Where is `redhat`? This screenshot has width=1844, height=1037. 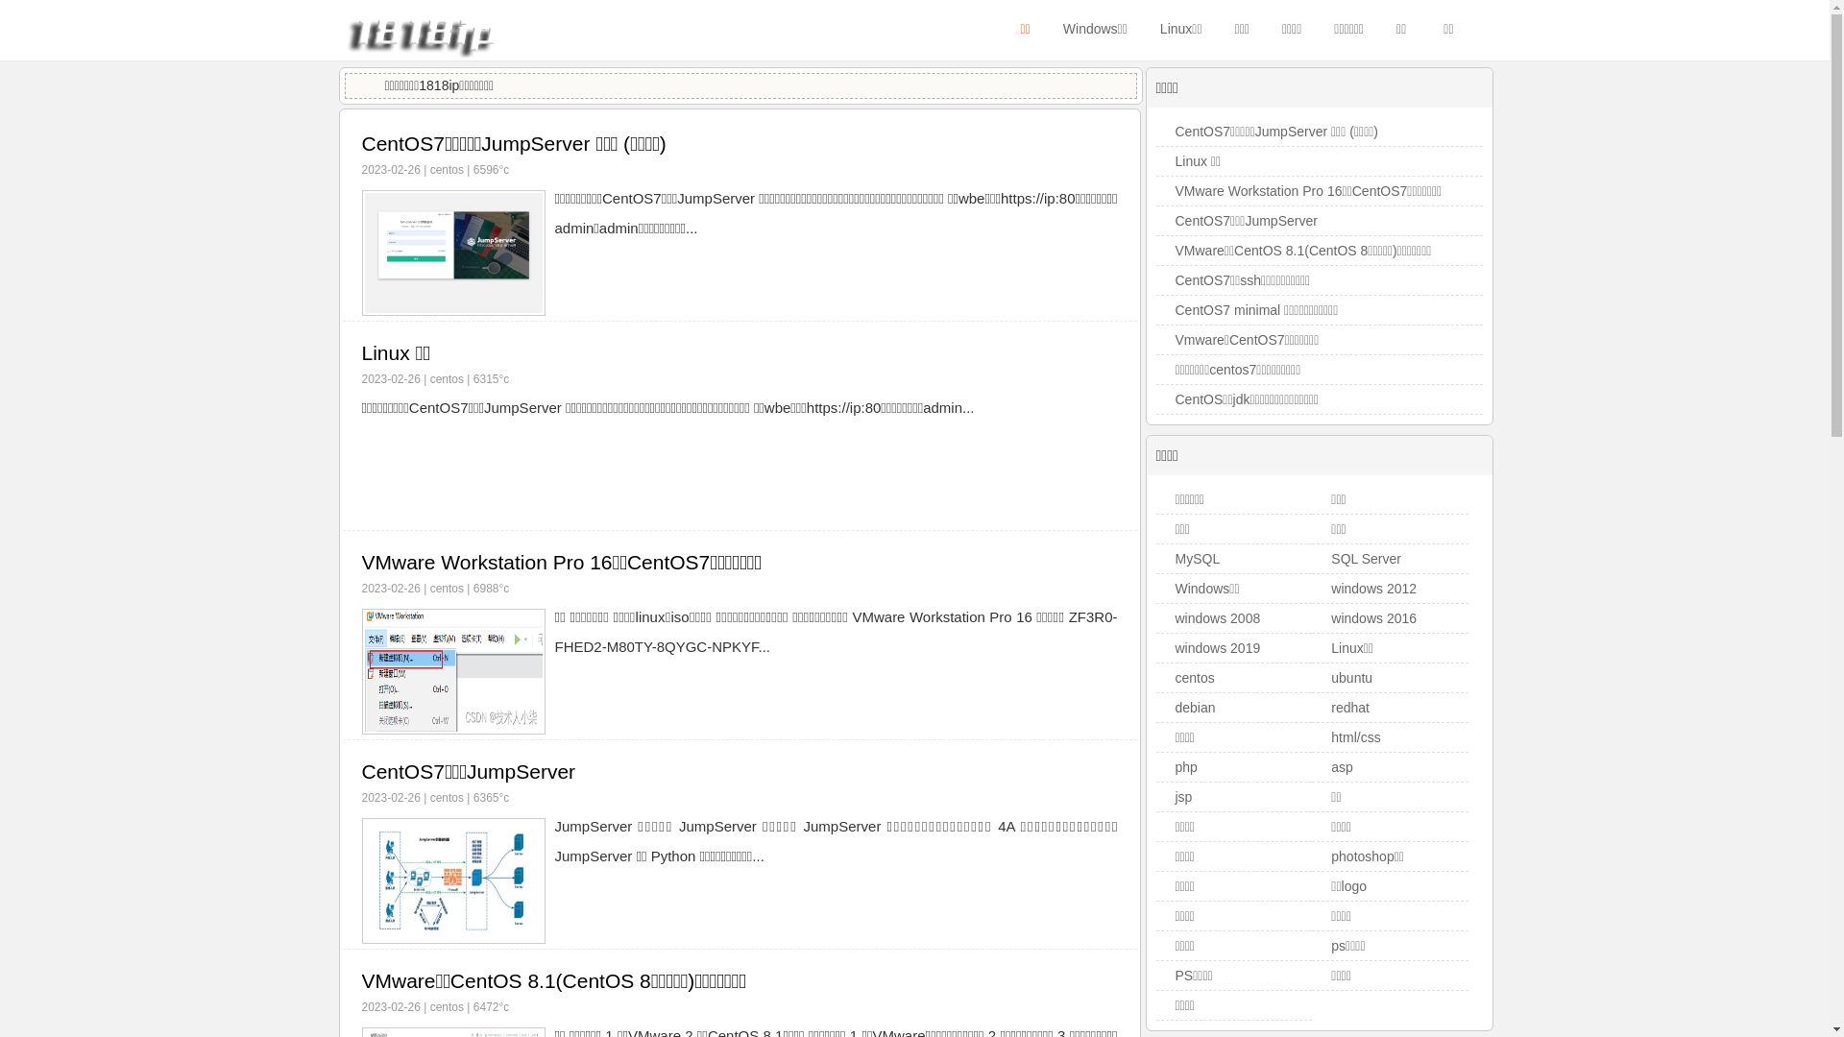
redhat is located at coordinates (1350, 708).